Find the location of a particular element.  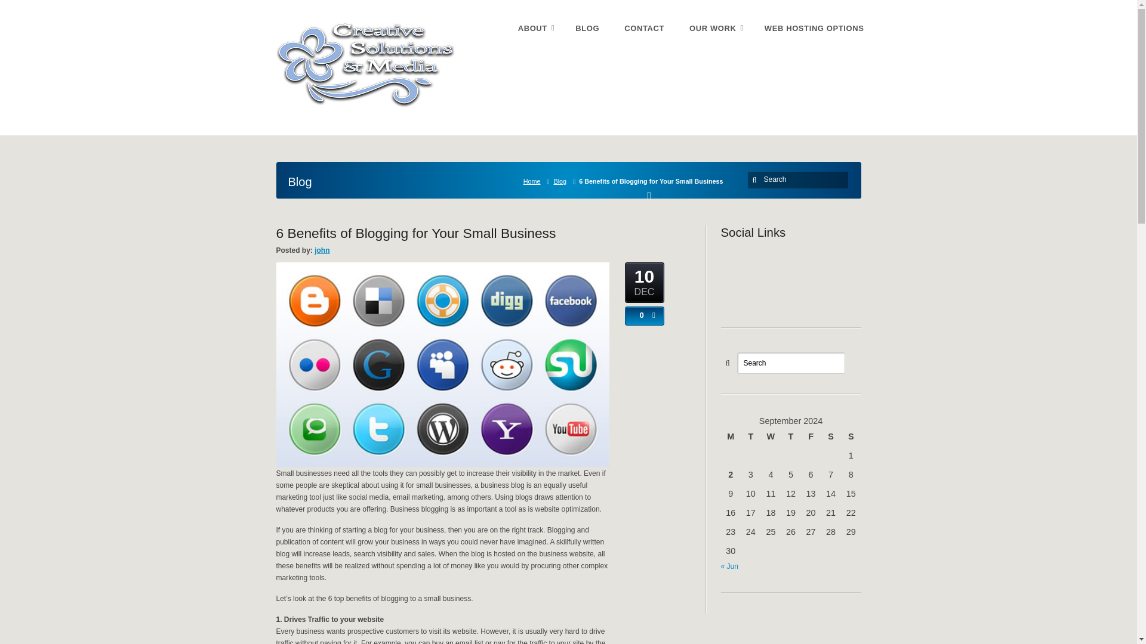

CONTACT is located at coordinates (645, 29).